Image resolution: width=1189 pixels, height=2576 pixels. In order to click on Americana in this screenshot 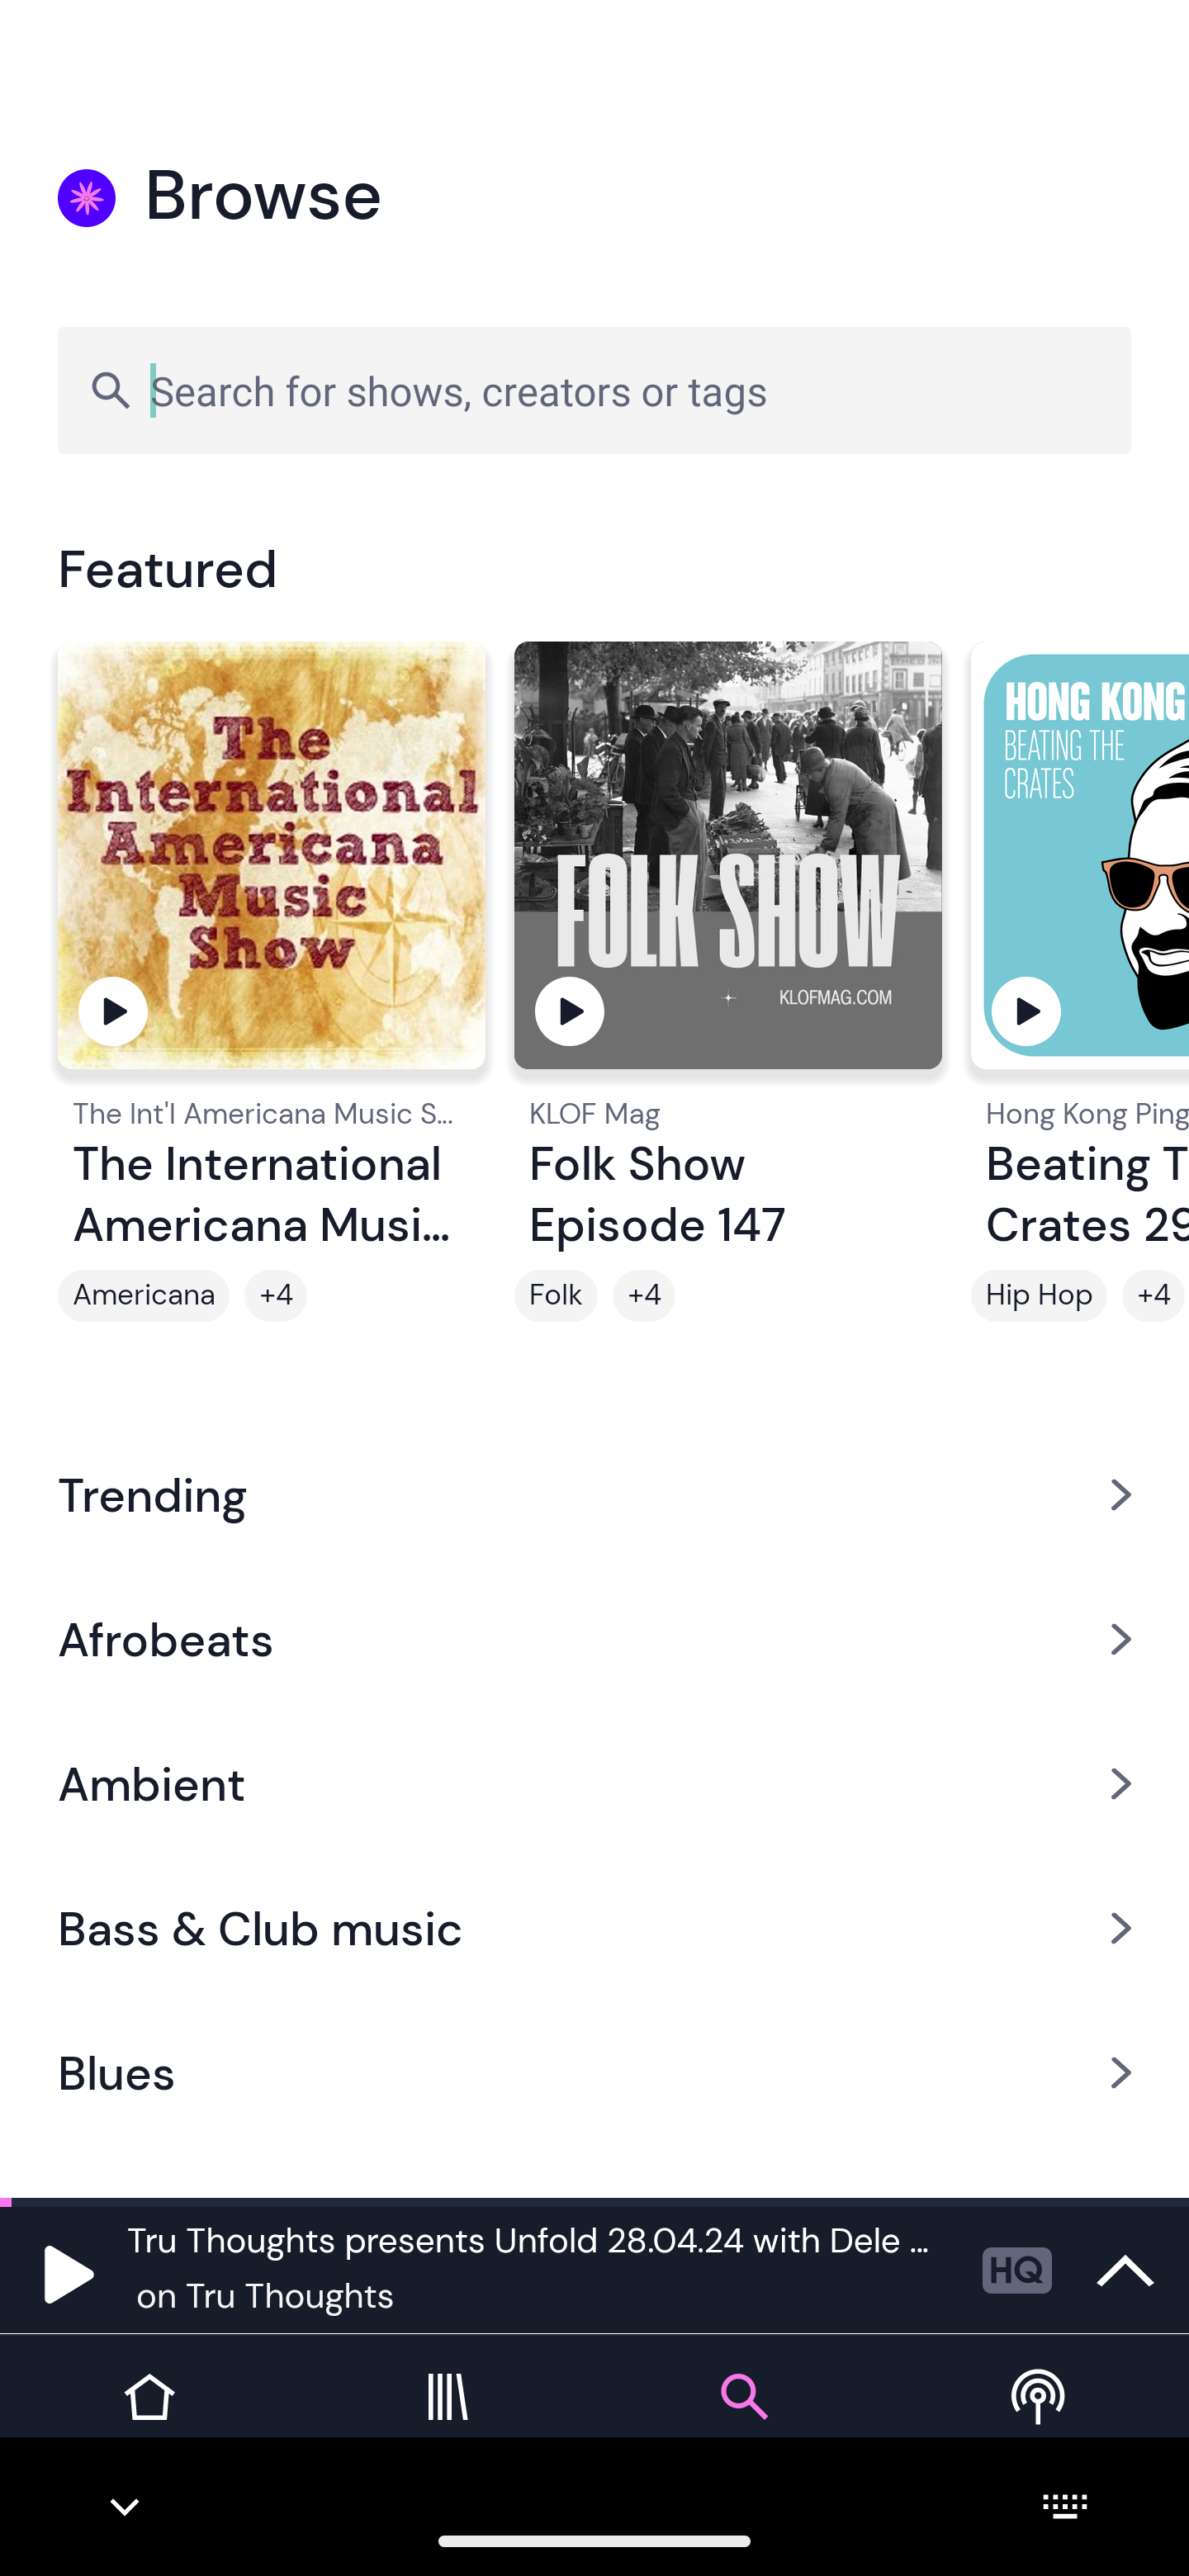, I will do `click(144, 1295)`.